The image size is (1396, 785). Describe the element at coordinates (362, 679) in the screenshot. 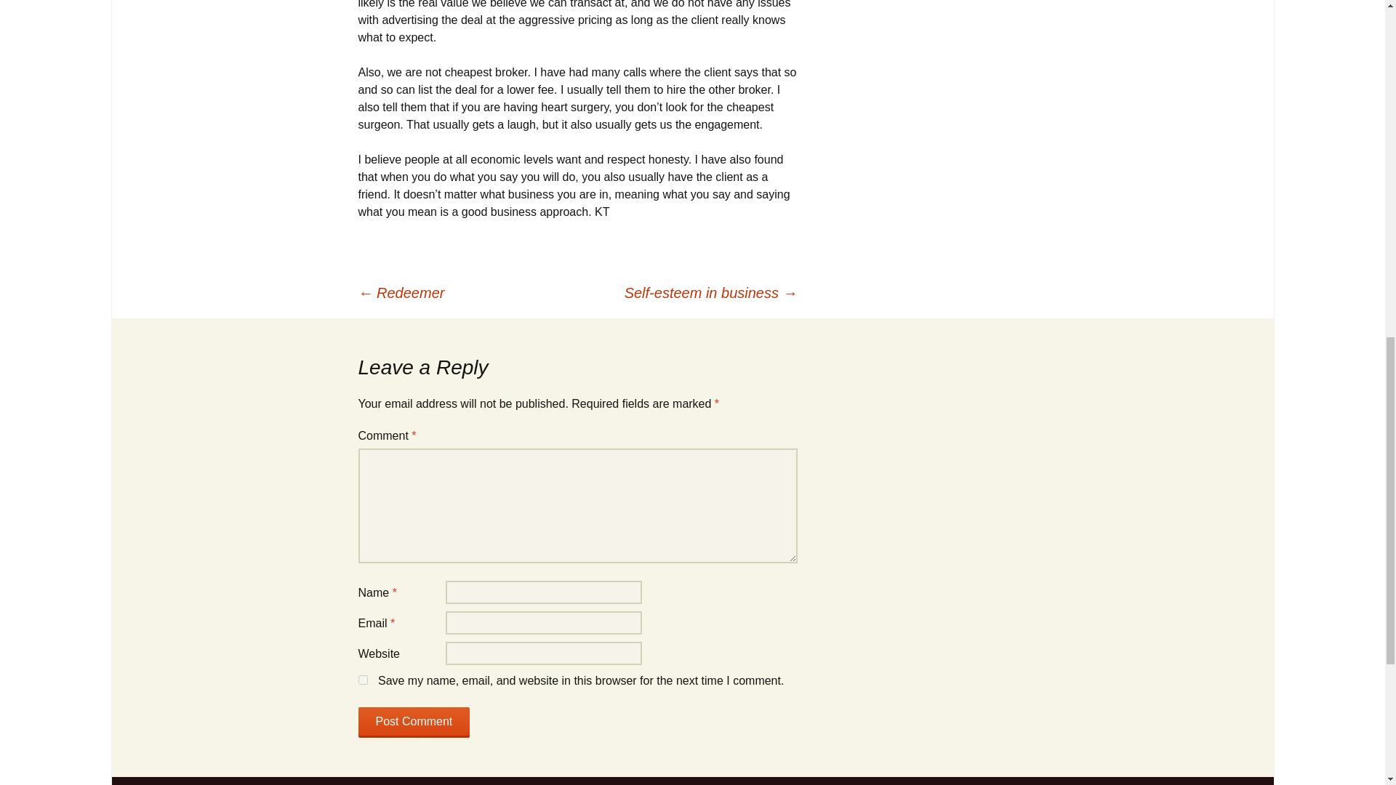

I see `yes` at that location.